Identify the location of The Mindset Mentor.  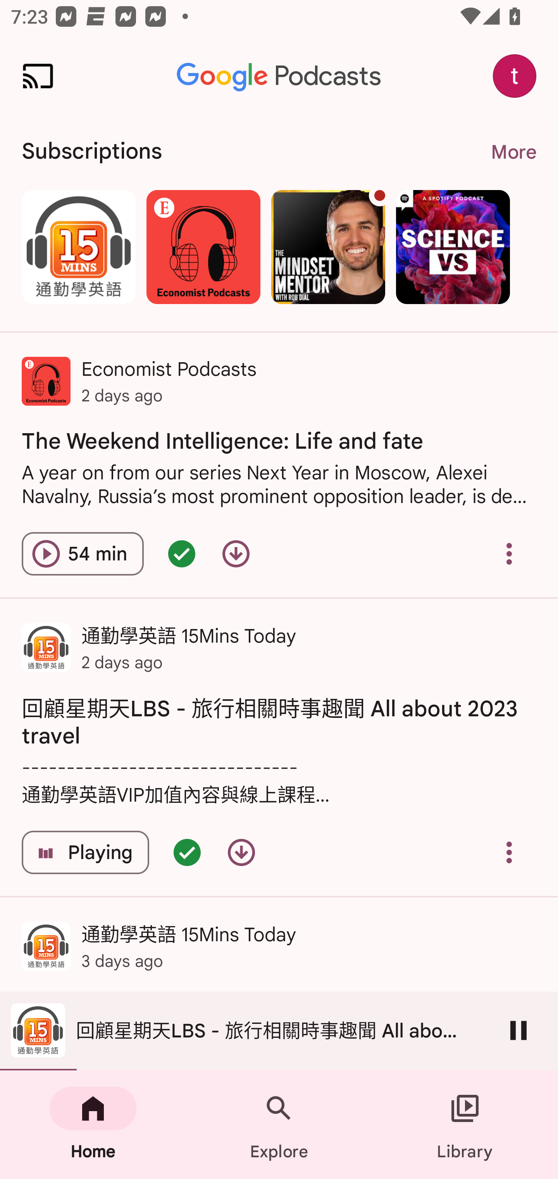
(328, 247).